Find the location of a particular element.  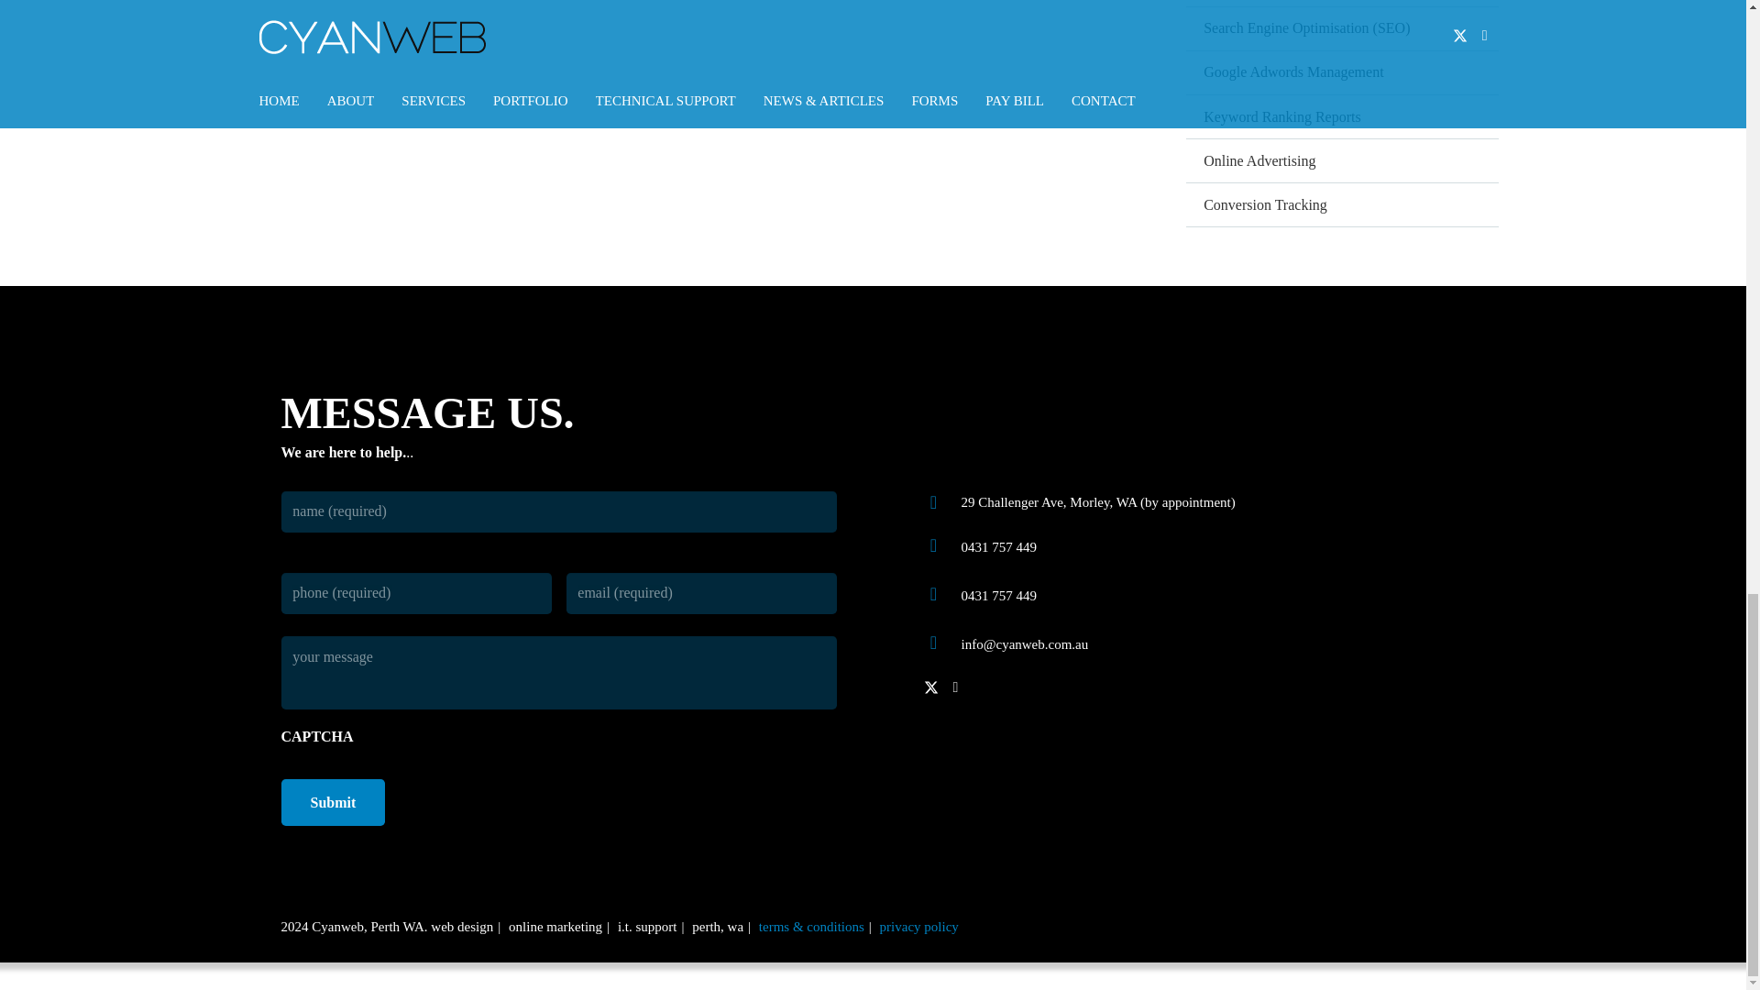

Submit is located at coordinates (332, 801).